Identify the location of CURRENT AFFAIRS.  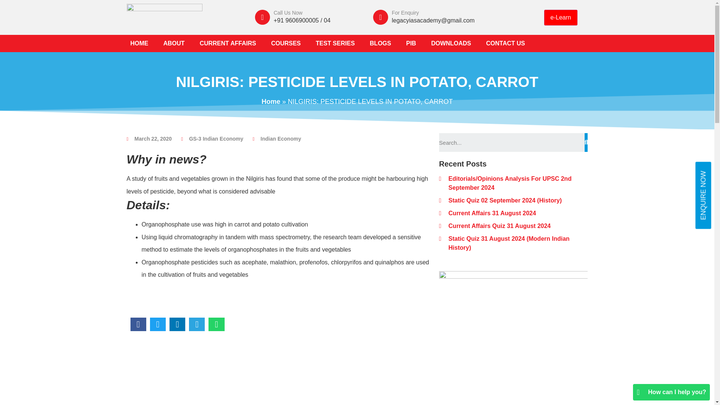
(228, 43).